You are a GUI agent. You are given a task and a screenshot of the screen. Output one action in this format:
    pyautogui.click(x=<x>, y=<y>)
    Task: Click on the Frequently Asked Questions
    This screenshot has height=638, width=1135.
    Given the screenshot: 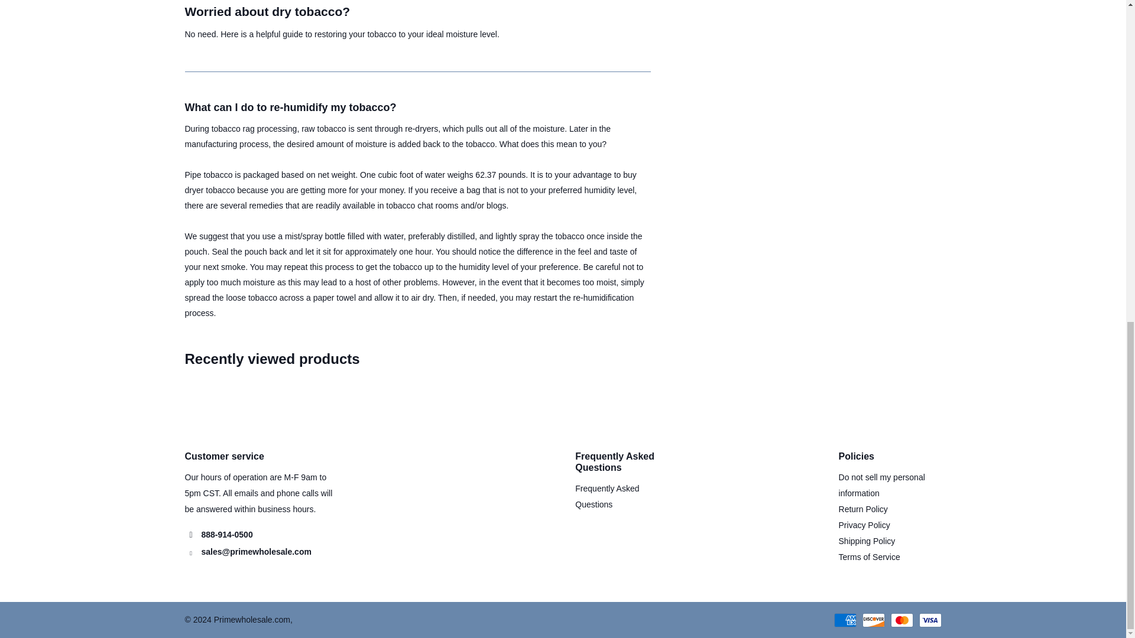 What is the action you would take?
    pyautogui.click(x=607, y=496)
    